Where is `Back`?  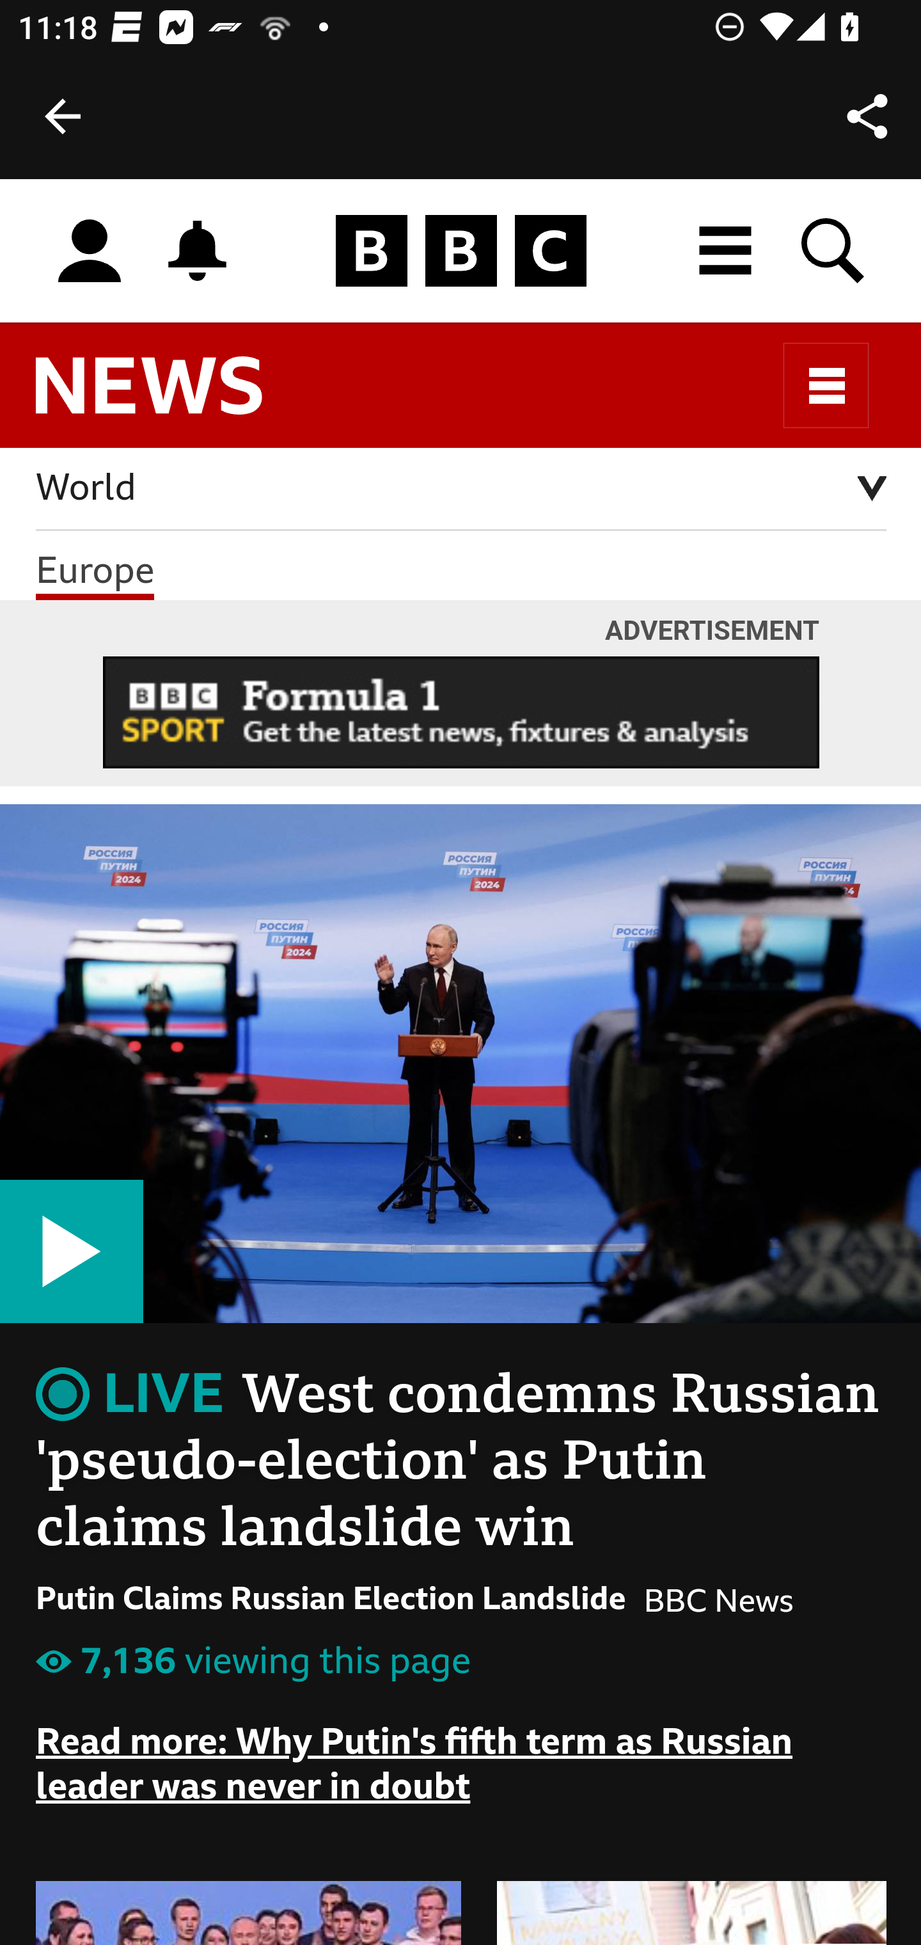 Back is located at coordinates (63, 116).